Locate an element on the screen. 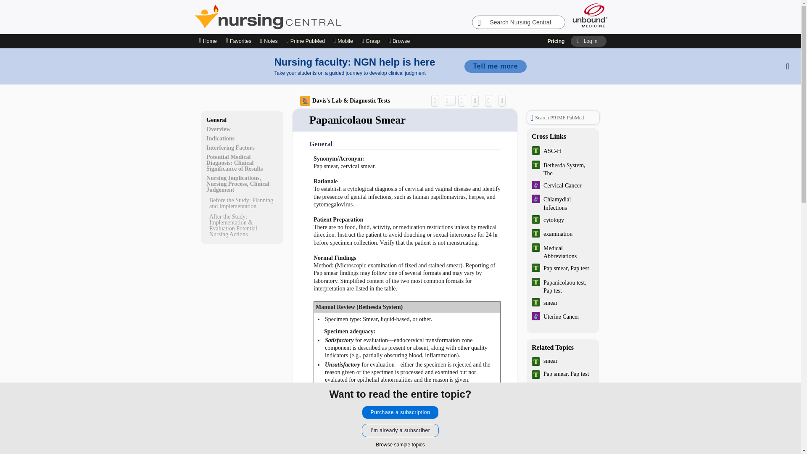  Browse is located at coordinates (400, 41).